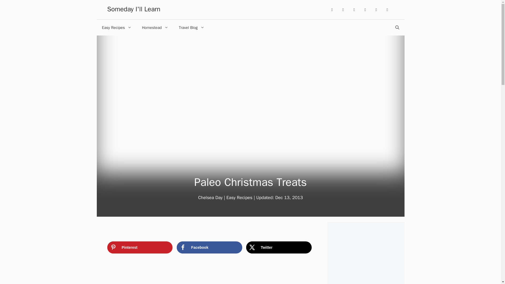 This screenshot has width=505, height=284. Describe the element at coordinates (210, 197) in the screenshot. I see `View all posts by Chelsea Day` at that location.